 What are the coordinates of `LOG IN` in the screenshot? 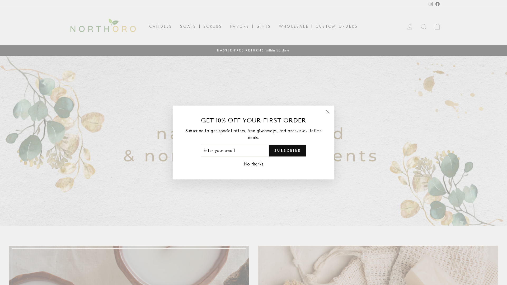 It's located at (410, 26).